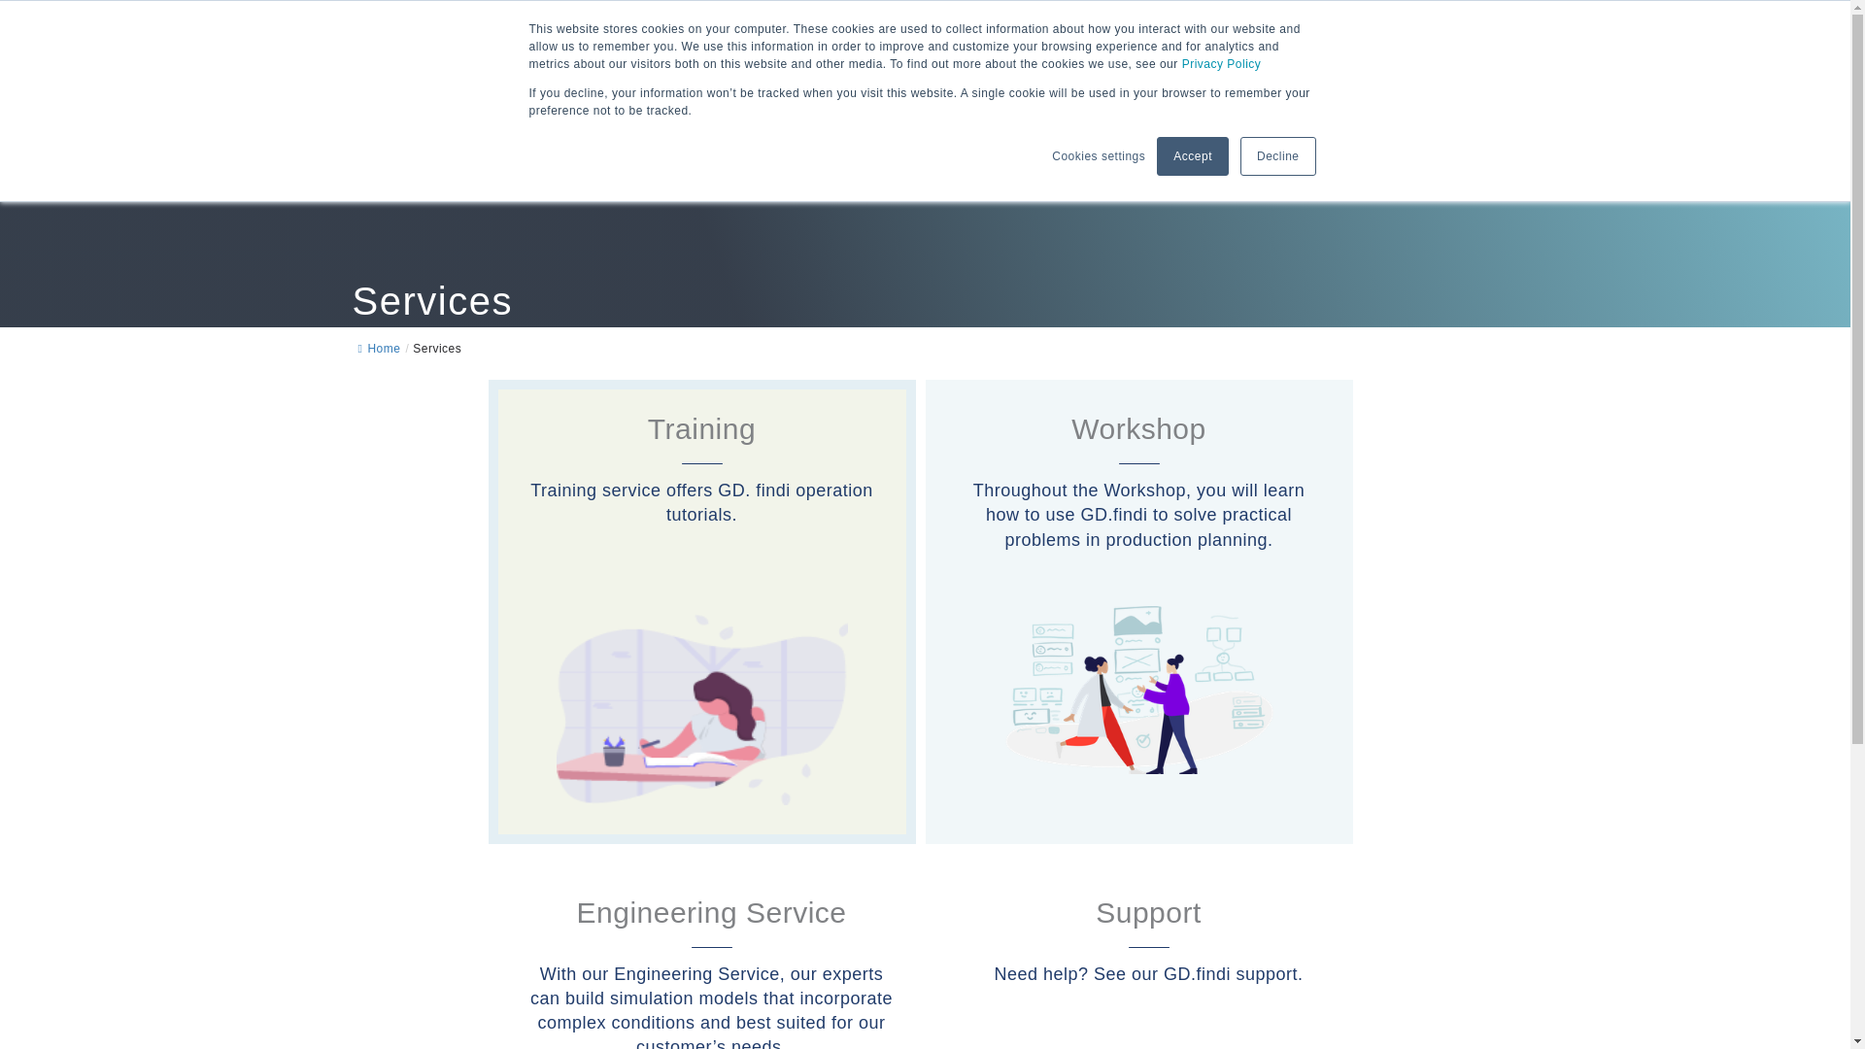 The width and height of the screenshot is (1865, 1049). I want to click on Decline, so click(1278, 156).